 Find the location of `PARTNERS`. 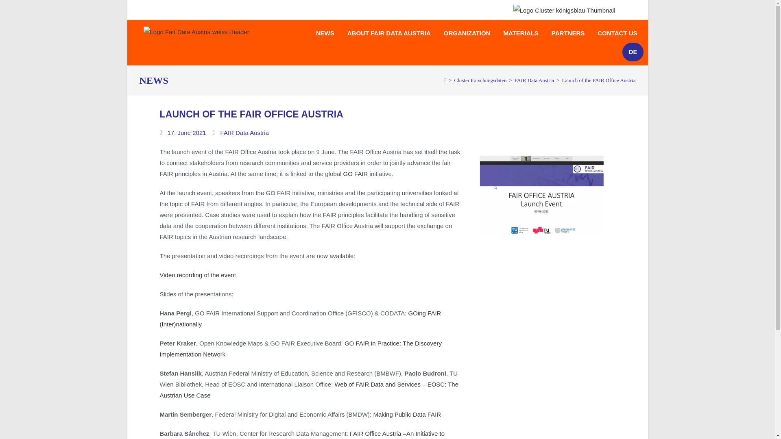

PARTNERS is located at coordinates (568, 33).